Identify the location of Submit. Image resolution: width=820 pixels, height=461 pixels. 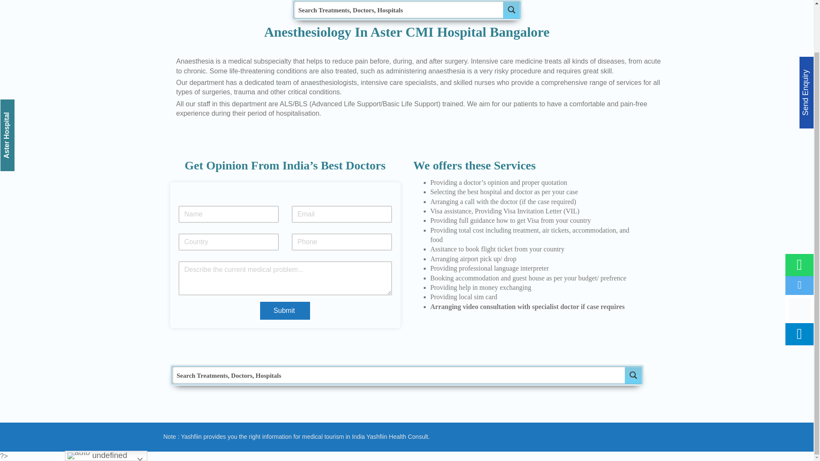
(285, 311).